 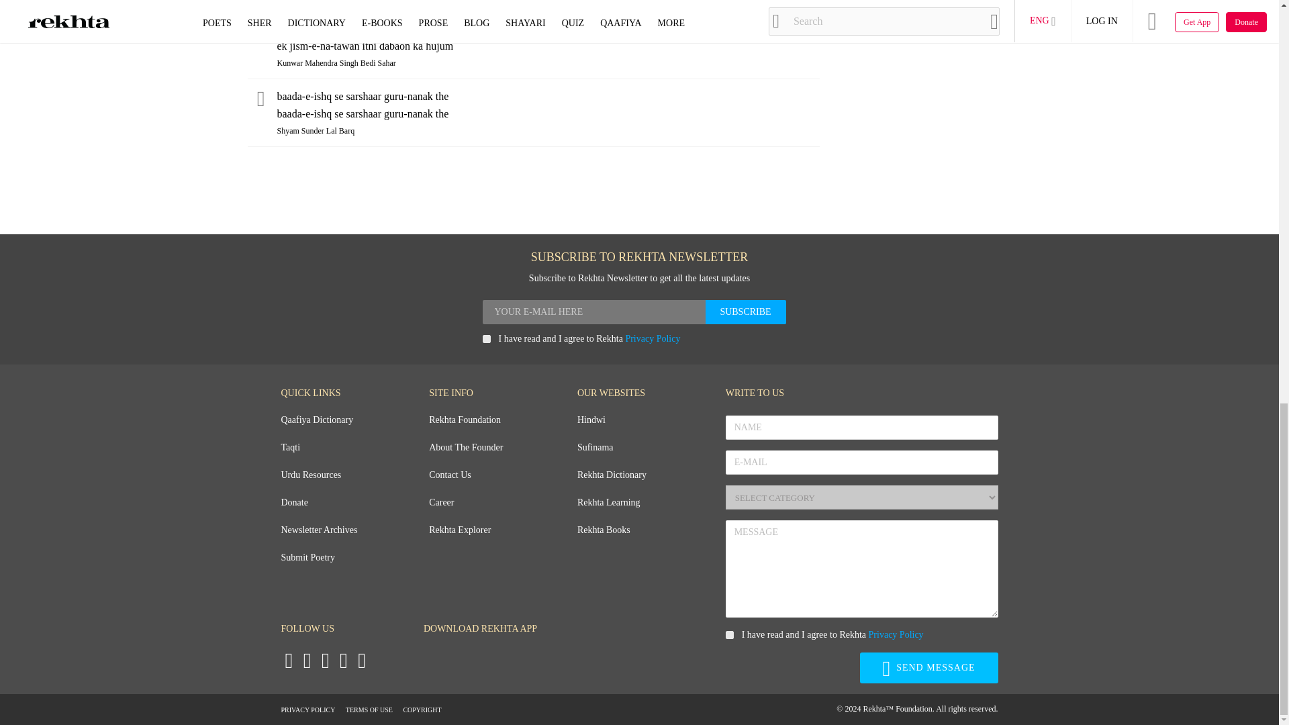 I want to click on baba guru-nanak dev, so click(x=548, y=28).